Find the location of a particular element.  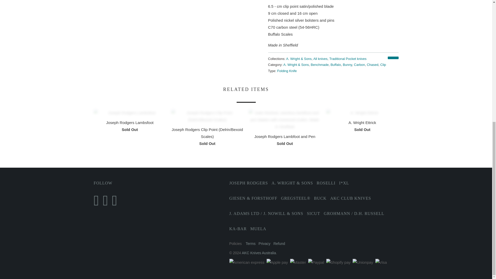

Products tagged Chased is located at coordinates (373, 65).